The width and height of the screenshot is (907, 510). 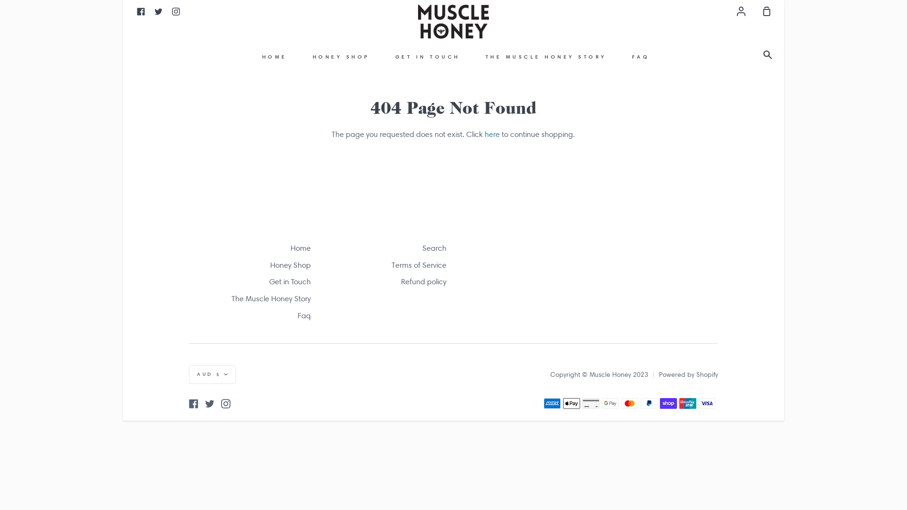 What do you see at coordinates (300, 249) in the screenshot?
I see `Home` at bounding box center [300, 249].